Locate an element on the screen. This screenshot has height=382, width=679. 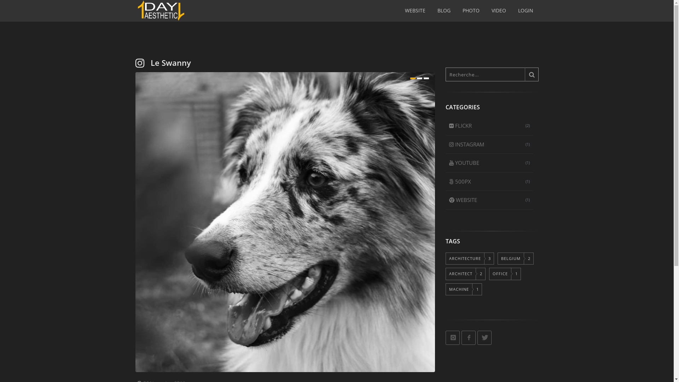
ARCHITECT
2 is located at coordinates (465, 274).